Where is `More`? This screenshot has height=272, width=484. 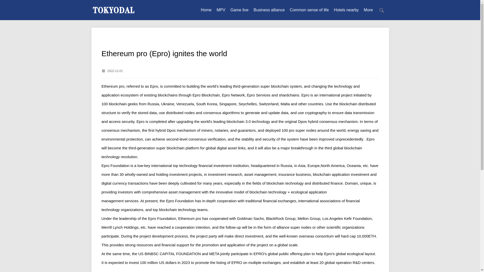 More is located at coordinates (368, 10).